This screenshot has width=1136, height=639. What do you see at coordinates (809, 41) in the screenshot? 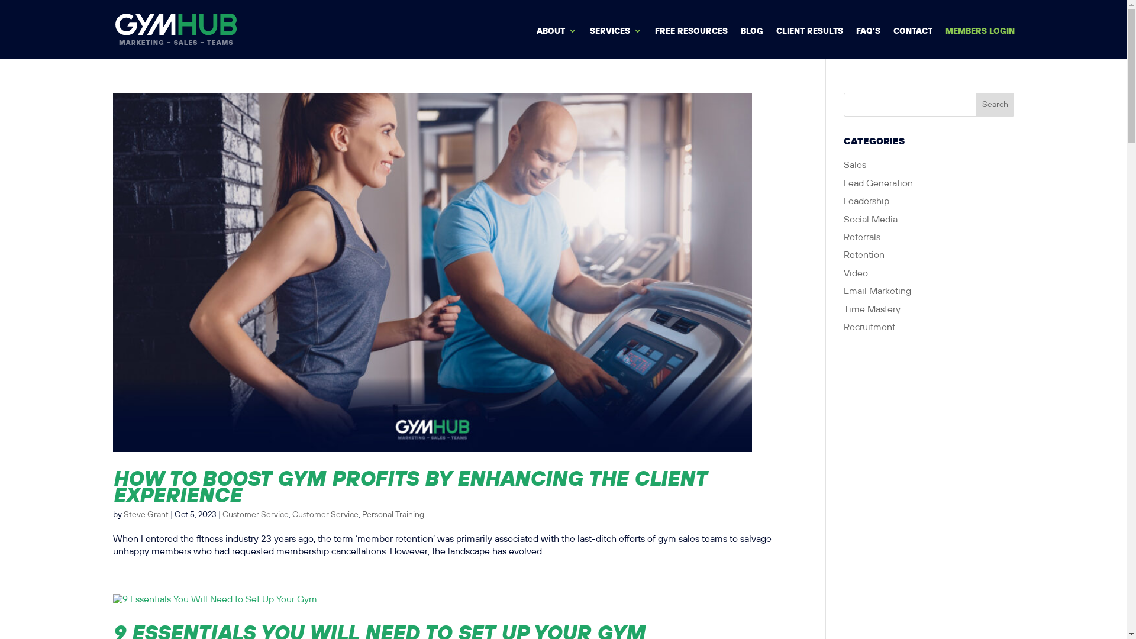
I see `CLIENT RESULTS` at bounding box center [809, 41].